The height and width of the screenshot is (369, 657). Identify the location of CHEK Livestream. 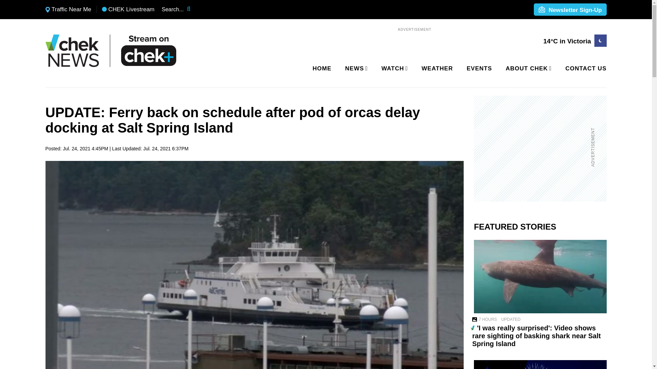
(128, 10).